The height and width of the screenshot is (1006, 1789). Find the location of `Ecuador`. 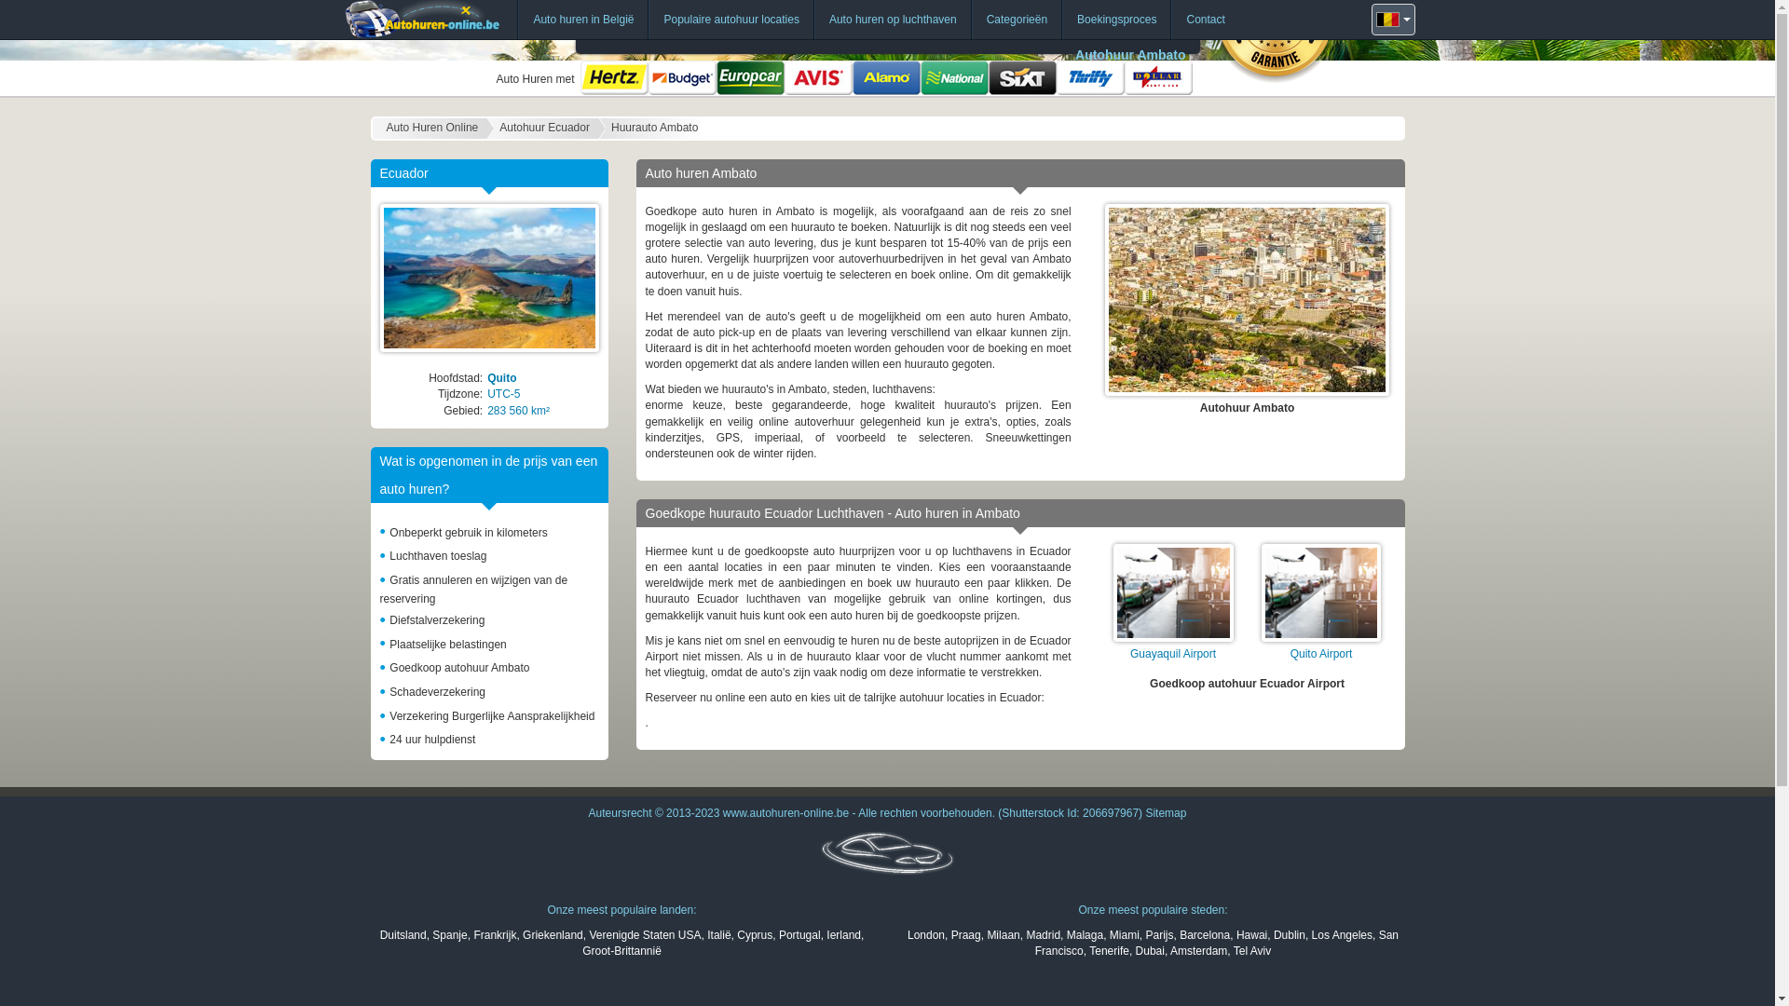

Ecuador is located at coordinates (490, 278).